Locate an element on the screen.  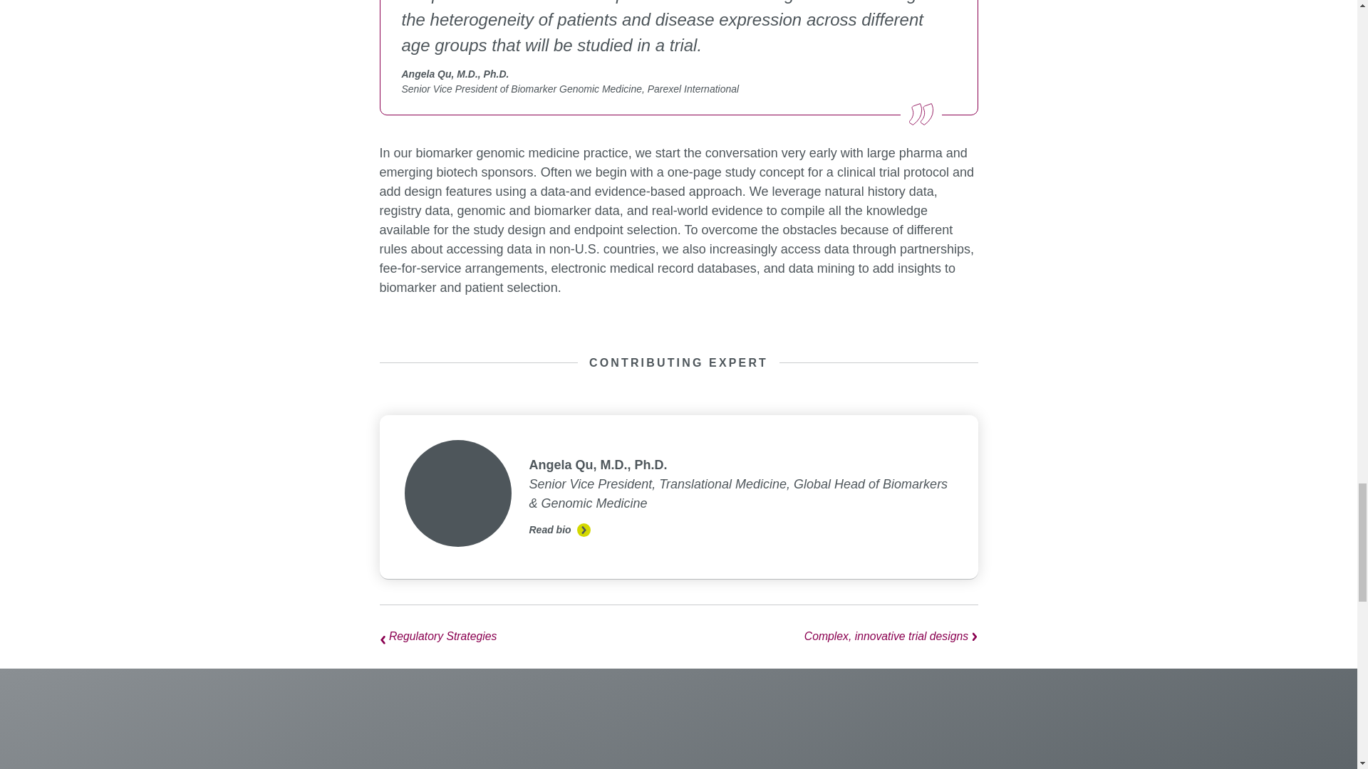
Complex, innovative trial designs is located at coordinates (835, 637).